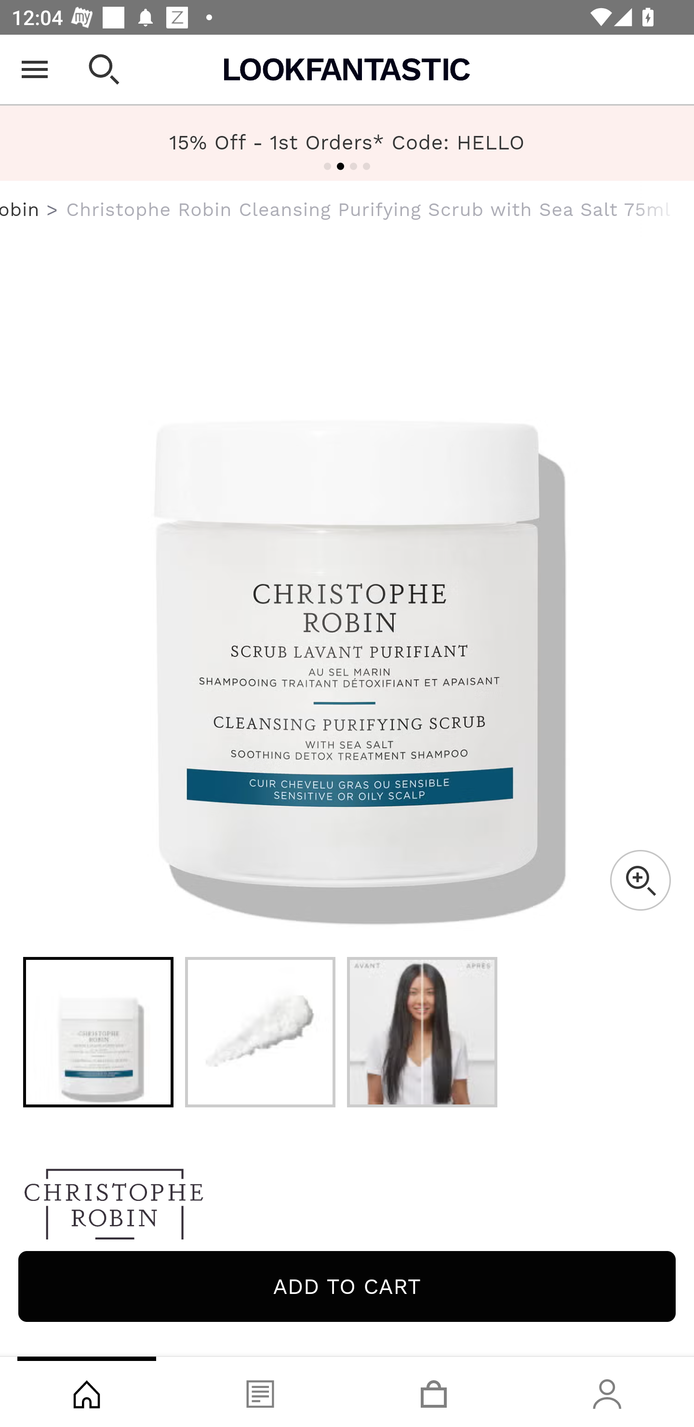 Image resolution: width=694 pixels, height=1427 pixels. Describe the element at coordinates (434, 1392) in the screenshot. I see `Basket, tab, 3 of 4` at that location.